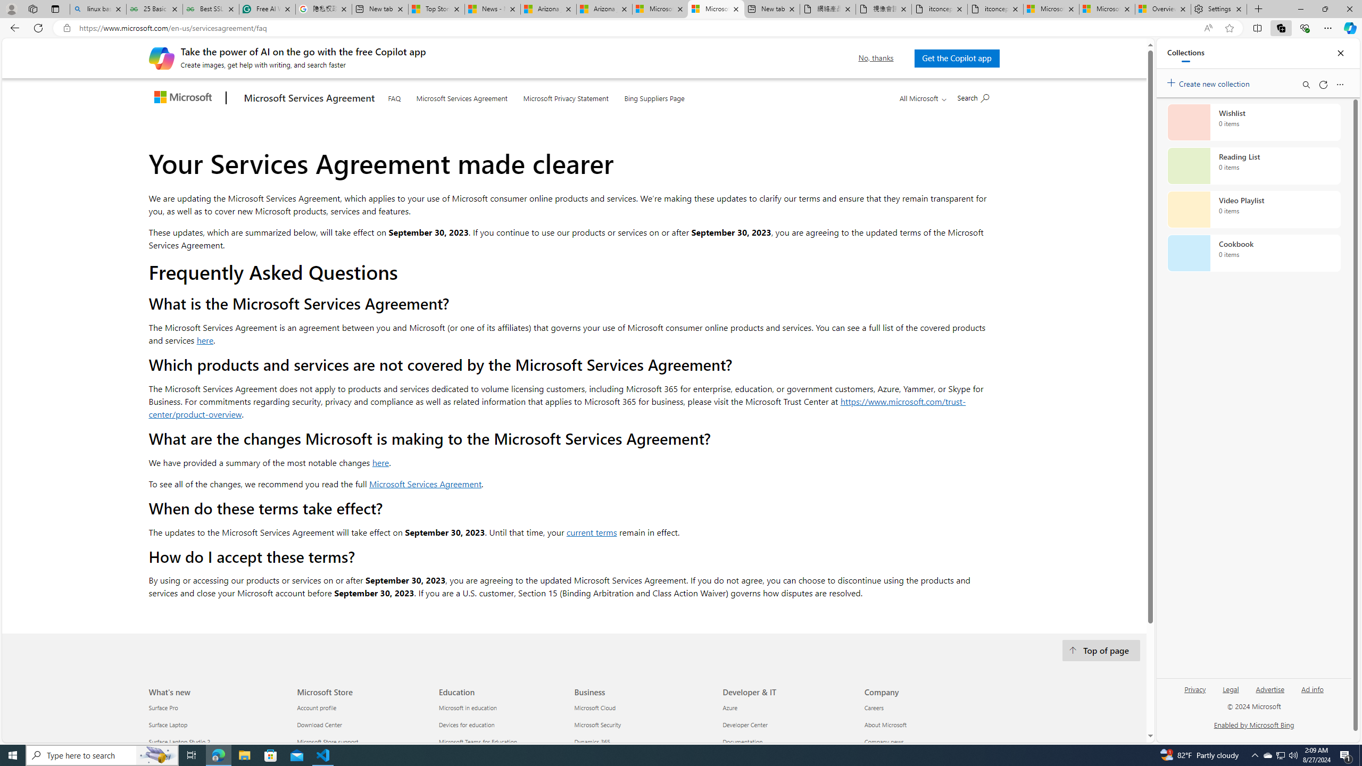 Image resolution: width=1362 pixels, height=766 pixels. Describe the element at coordinates (1340, 84) in the screenshot. I see `More options menu` at that location.